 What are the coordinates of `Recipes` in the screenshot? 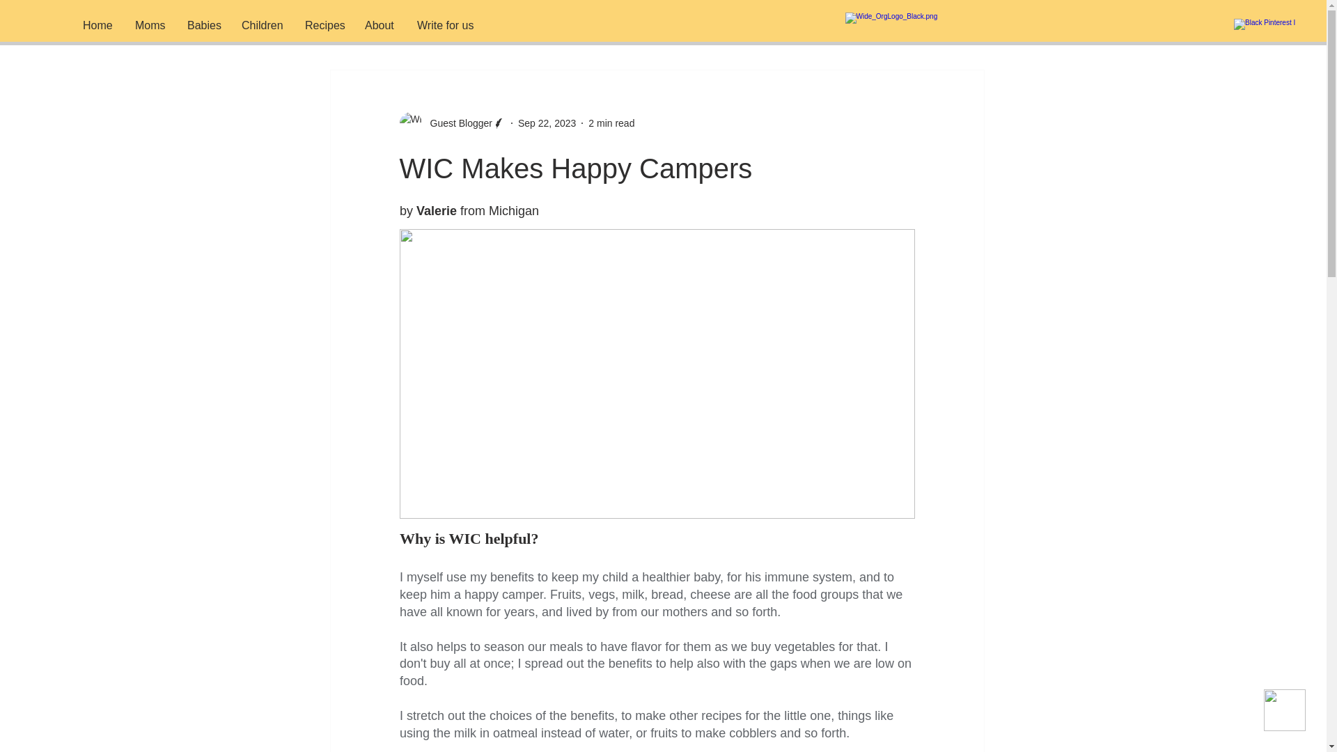 It's located at (595, 27).